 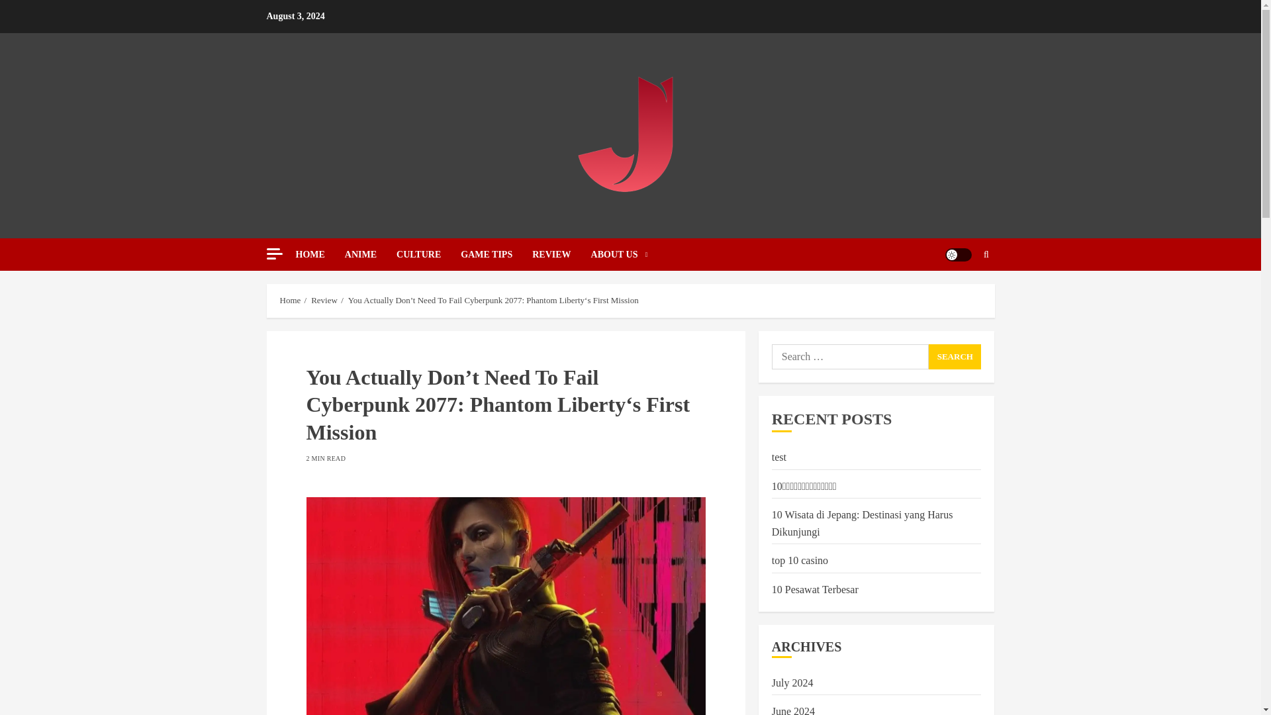 What do you see at coordinates (955, 356) in the screenshot?
I see `Search` at bounding box center [955, 356].